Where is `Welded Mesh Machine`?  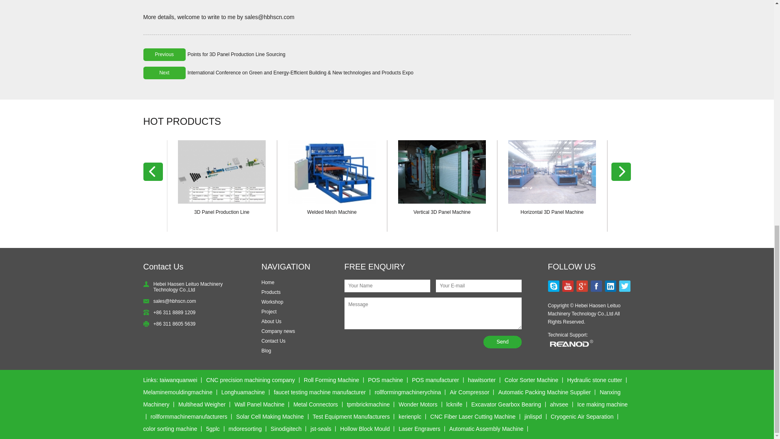 Welded Mesh Machine is located at coordinates (331, 212).